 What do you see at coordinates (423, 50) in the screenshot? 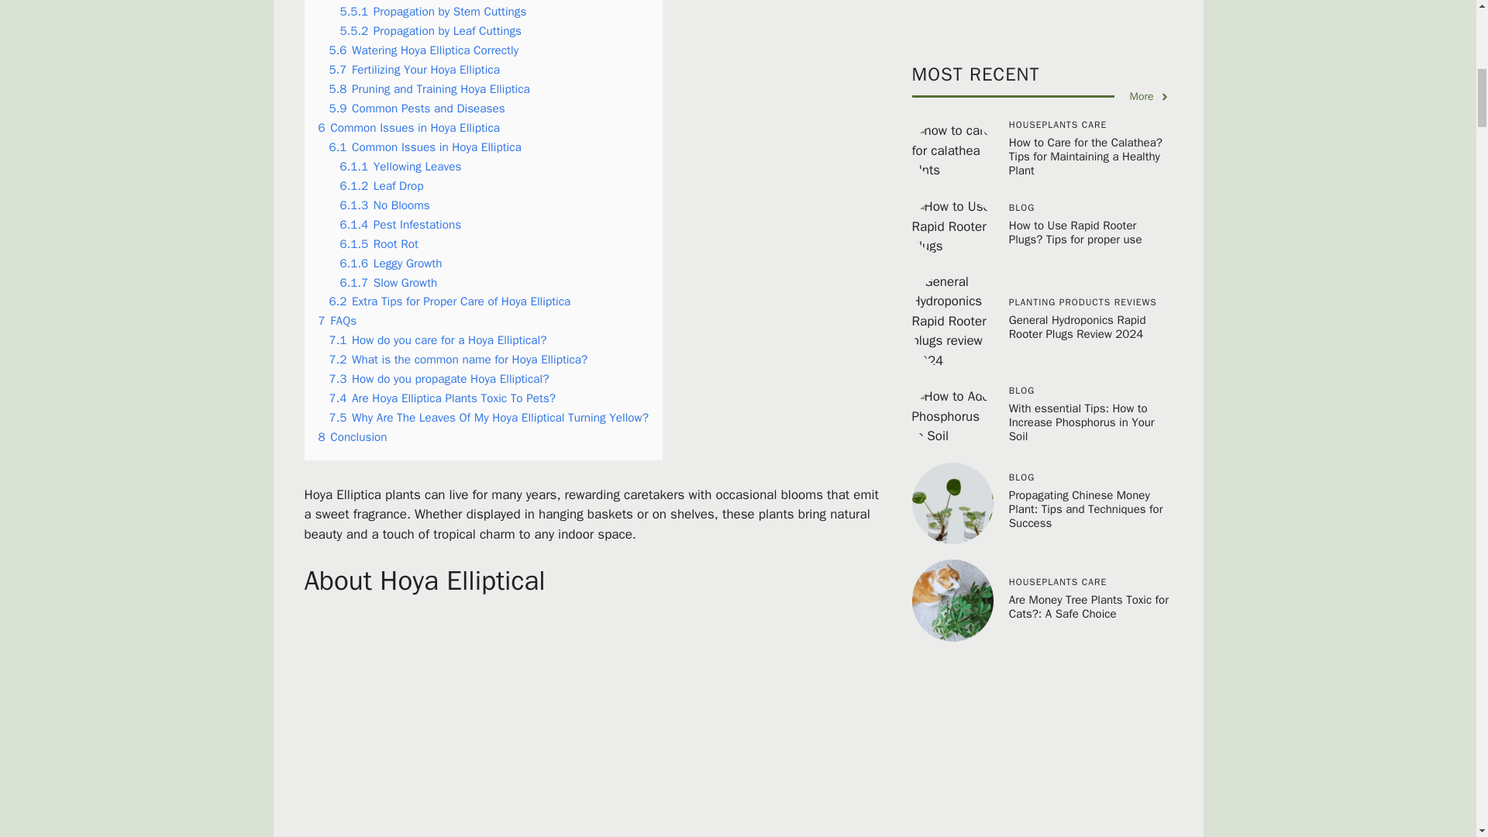
I see `5.6 Watering Hoya Elliptica Correctly` at bounding box center [423, 50].